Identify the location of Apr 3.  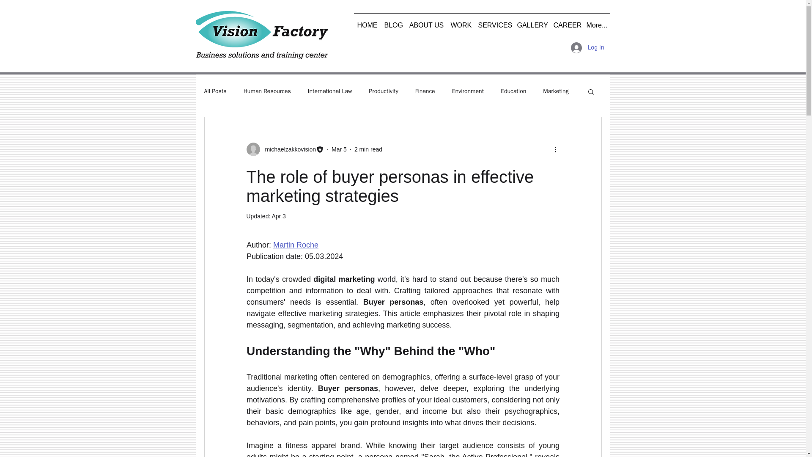
(278, 216).